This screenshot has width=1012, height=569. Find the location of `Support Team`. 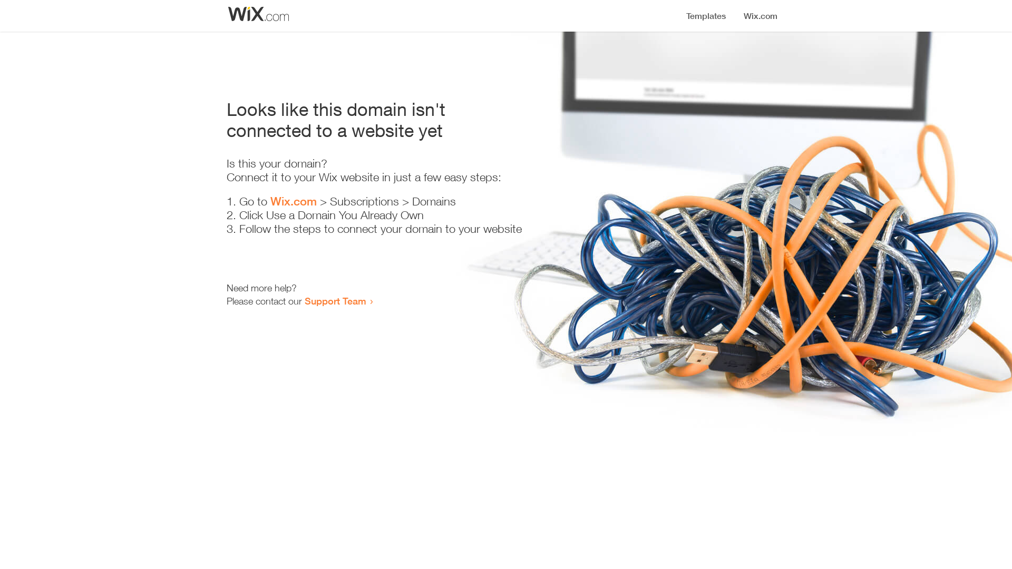

Support Team is located at coordinates (335, 301).